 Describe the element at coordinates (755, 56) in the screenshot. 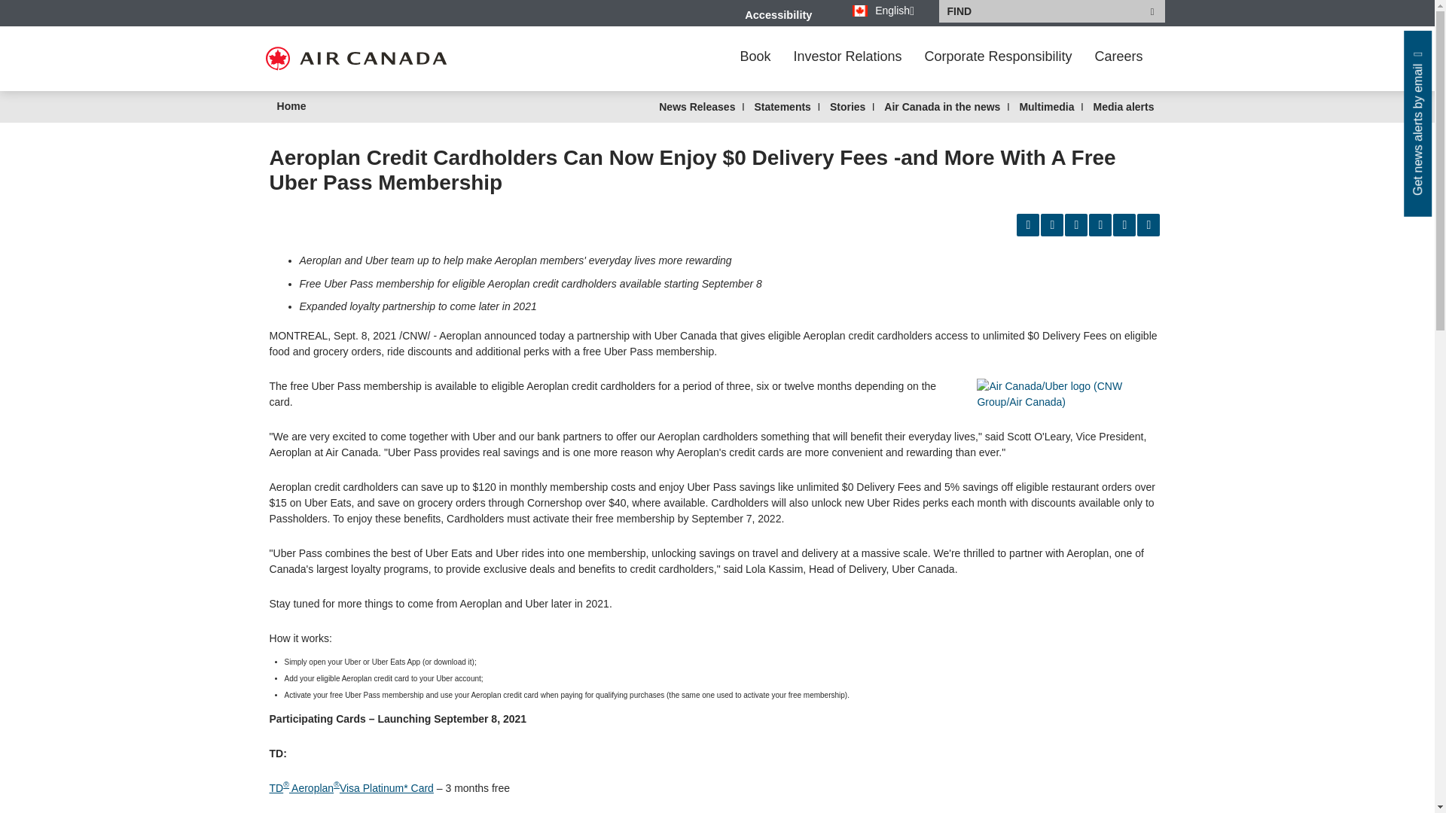

I see `Book` at that location.